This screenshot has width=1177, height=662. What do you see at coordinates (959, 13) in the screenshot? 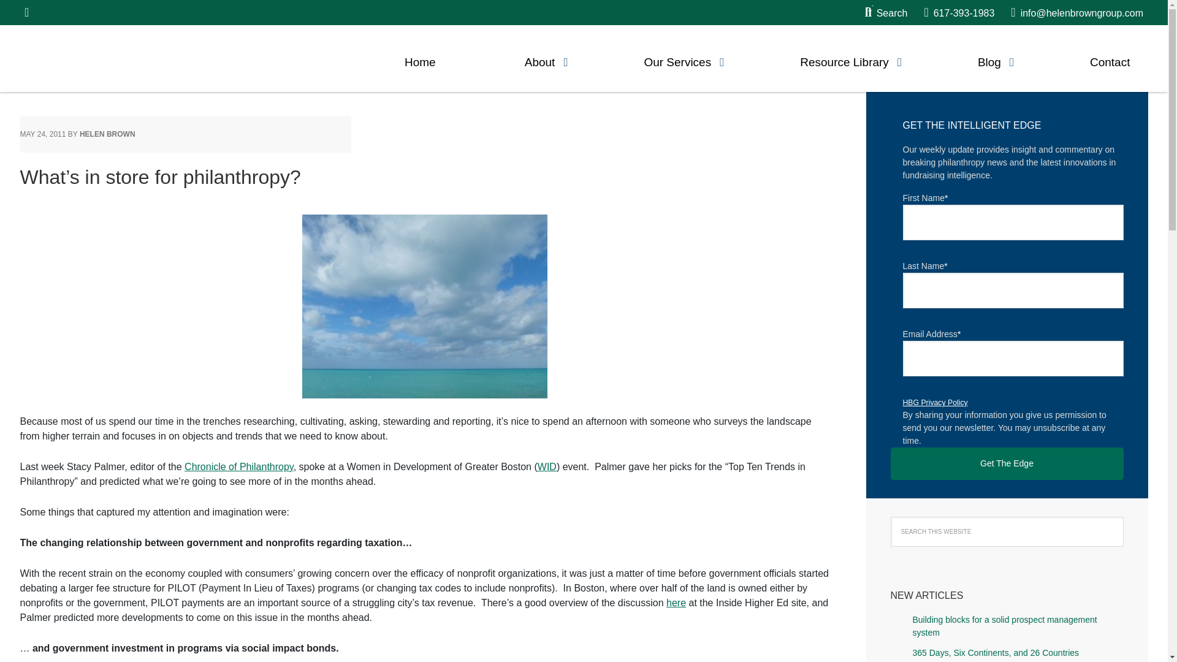
I see `617-393-1983` at bounding box center [959, 13].